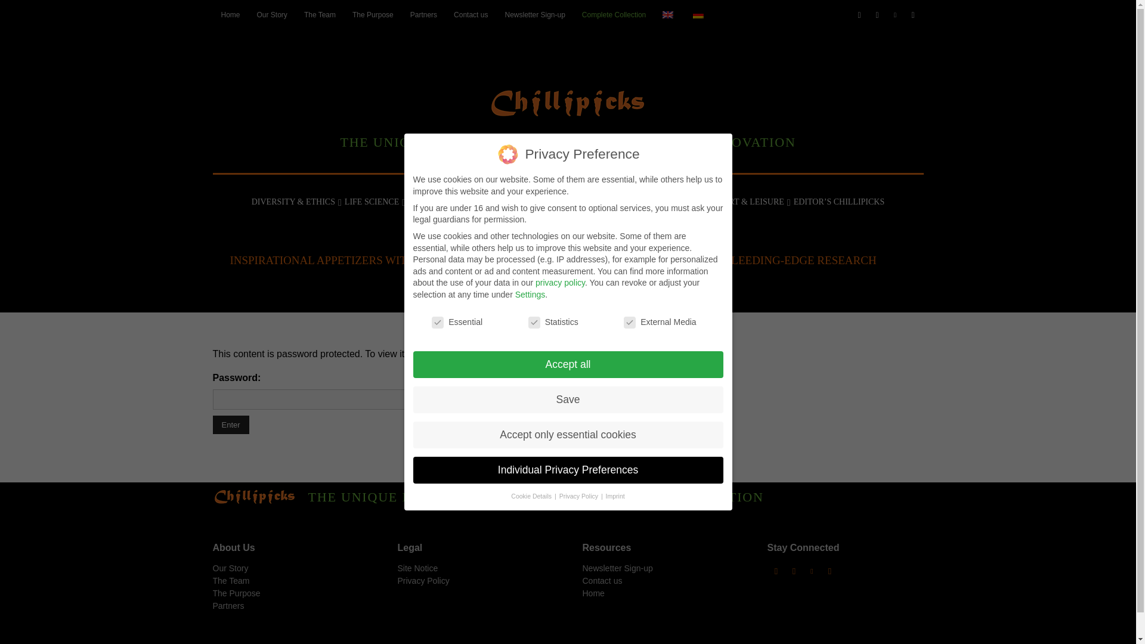  Describe the element at coordinates (423, 14) in the screenshot. I see `Partners` at that location.